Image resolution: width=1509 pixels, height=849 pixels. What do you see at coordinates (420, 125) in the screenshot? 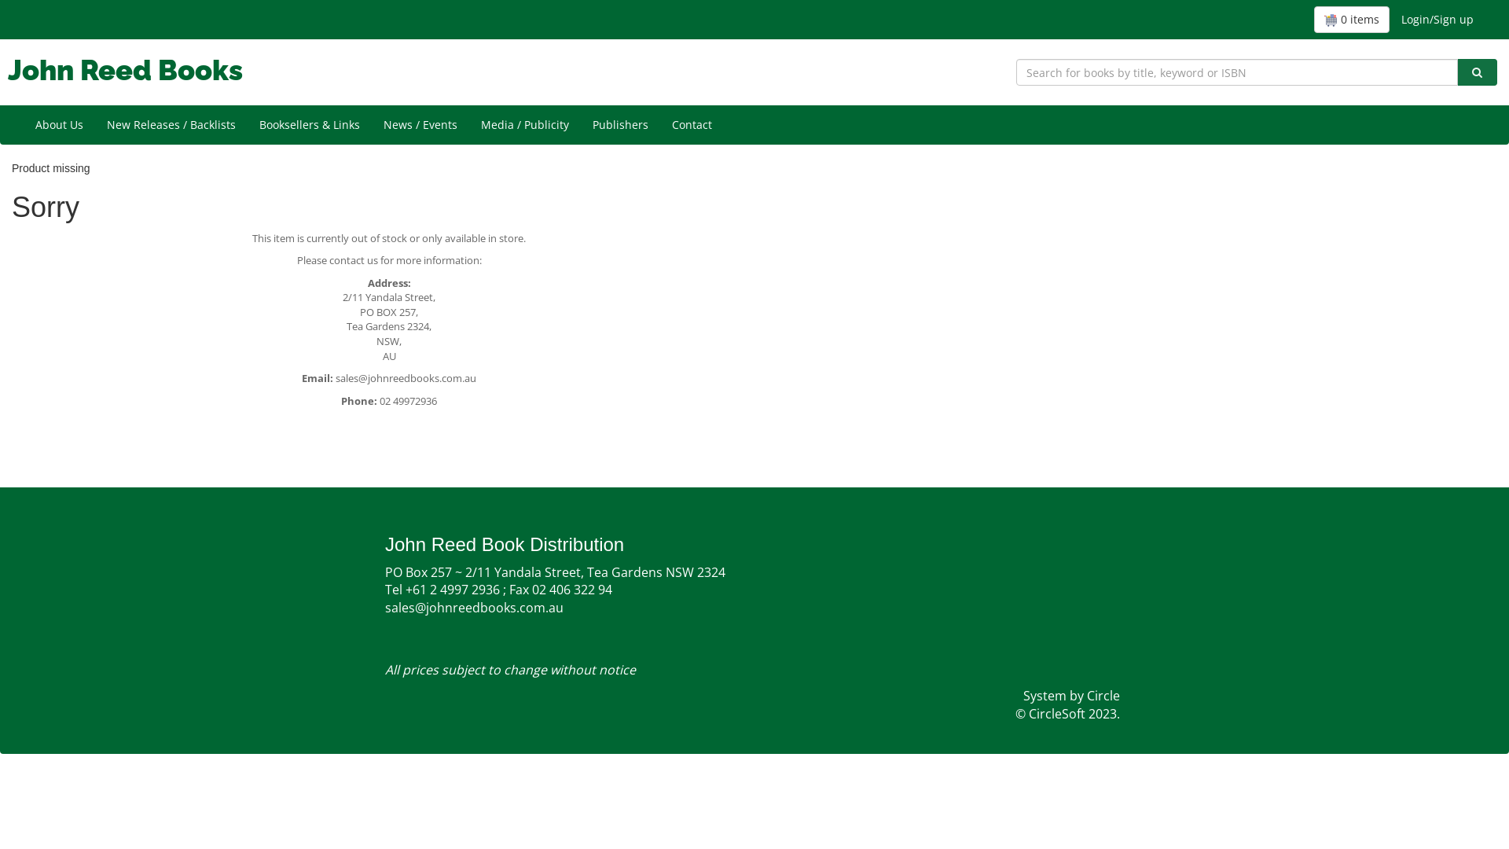
I see `News / Events` at bounding box center [420, 125].